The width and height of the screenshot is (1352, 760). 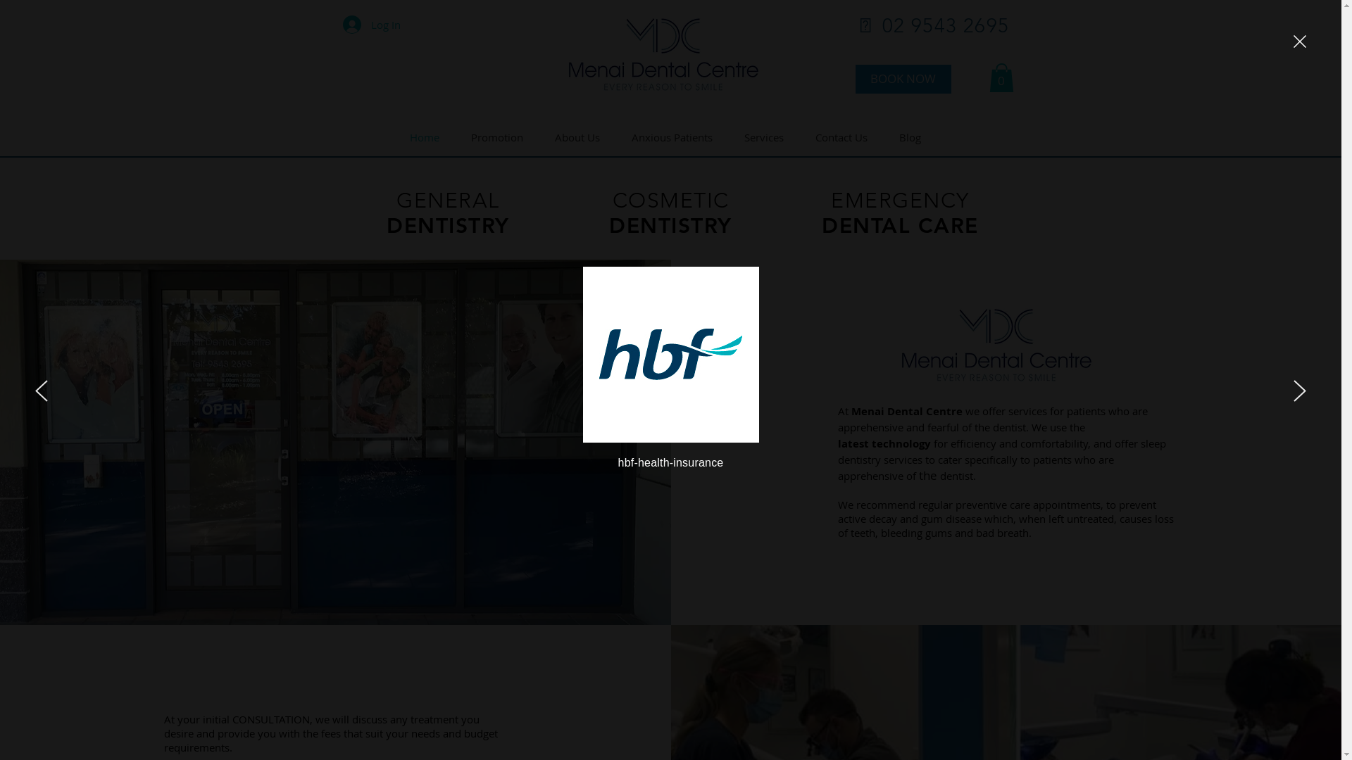 I want to click on DENTAL CARE, so click(x=900, y=225).